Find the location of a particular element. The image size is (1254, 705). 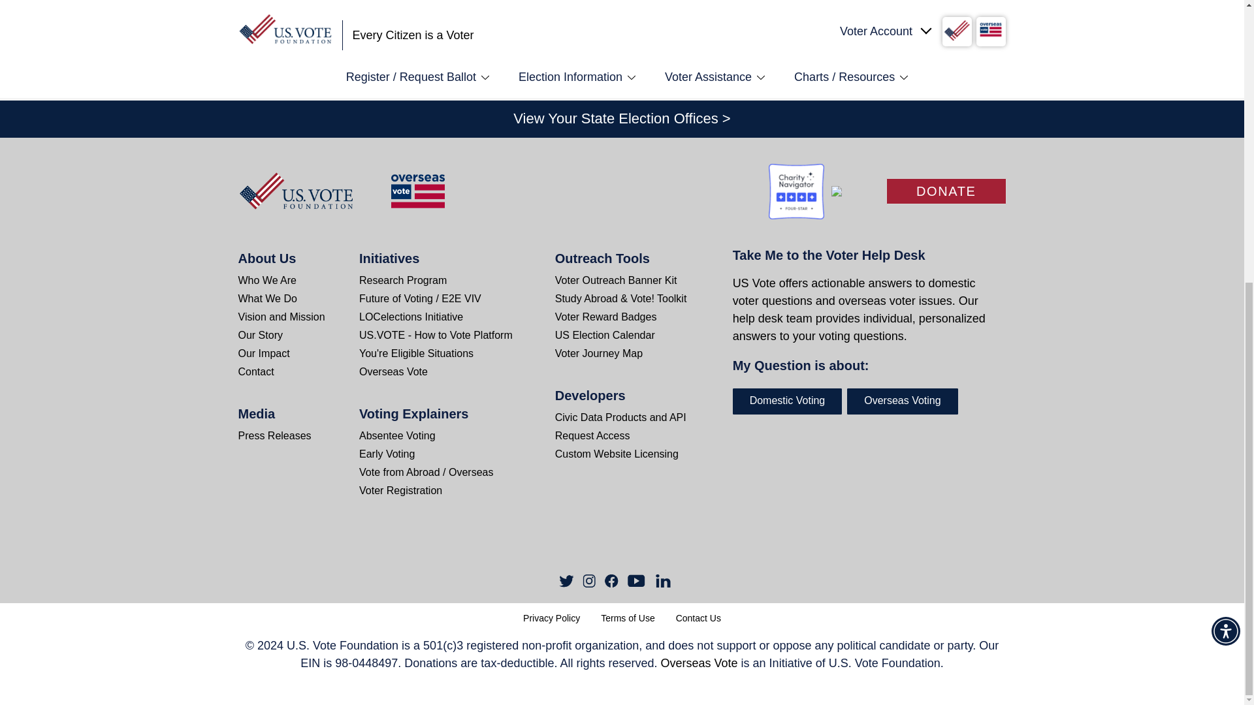

A Guide to Overseas Absentee Voting is located at coordinates (438, 472).